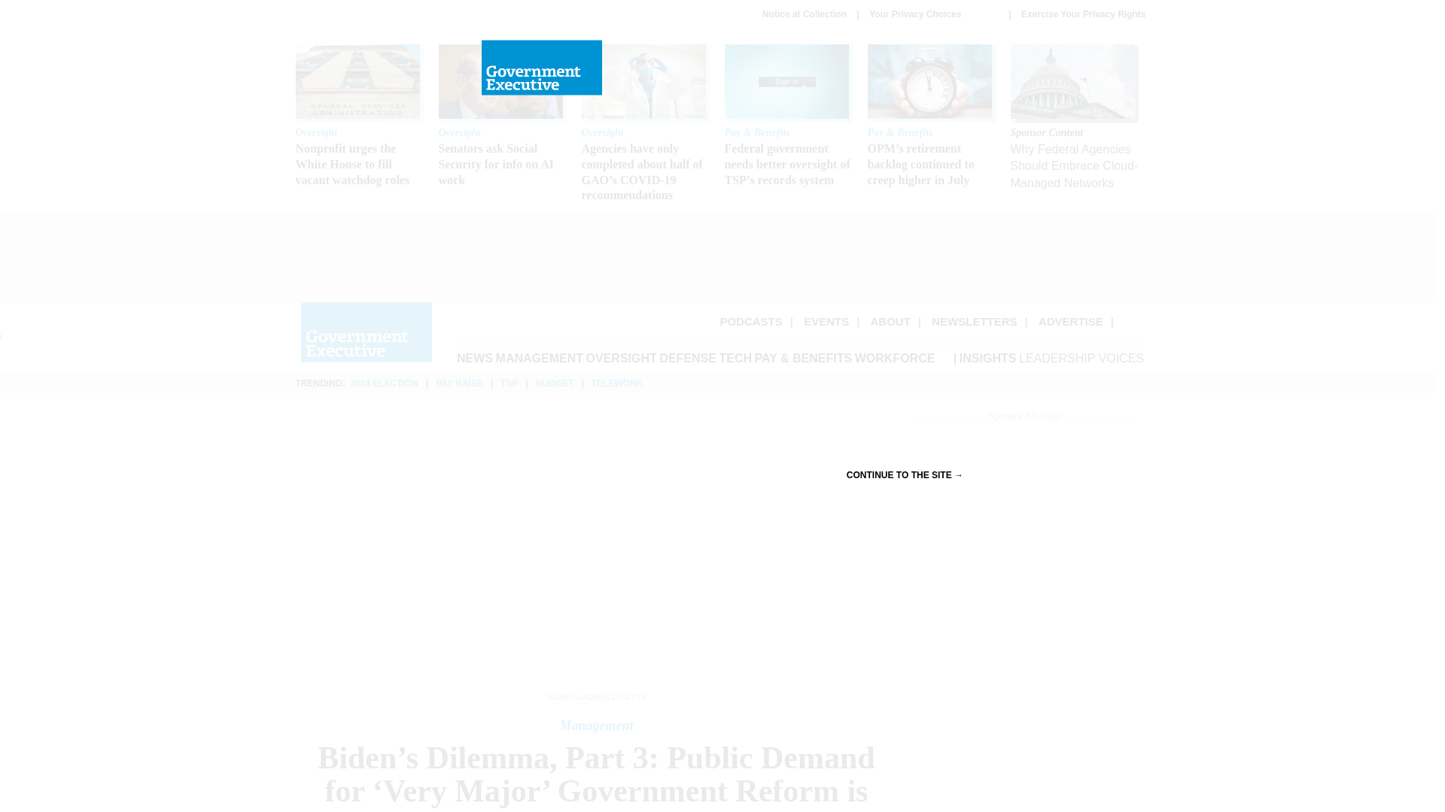  I want to click on PODCASTS, so click(750, 322).